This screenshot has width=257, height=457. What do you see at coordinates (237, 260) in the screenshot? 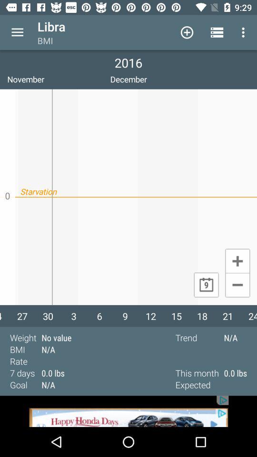
I see `zoom in the grape` at bounding box center [237, 260].